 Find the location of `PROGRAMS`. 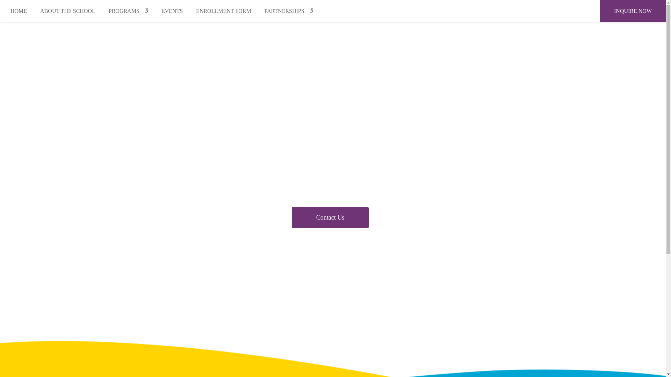

PROGRAMS is located at coordinates (129, 11).